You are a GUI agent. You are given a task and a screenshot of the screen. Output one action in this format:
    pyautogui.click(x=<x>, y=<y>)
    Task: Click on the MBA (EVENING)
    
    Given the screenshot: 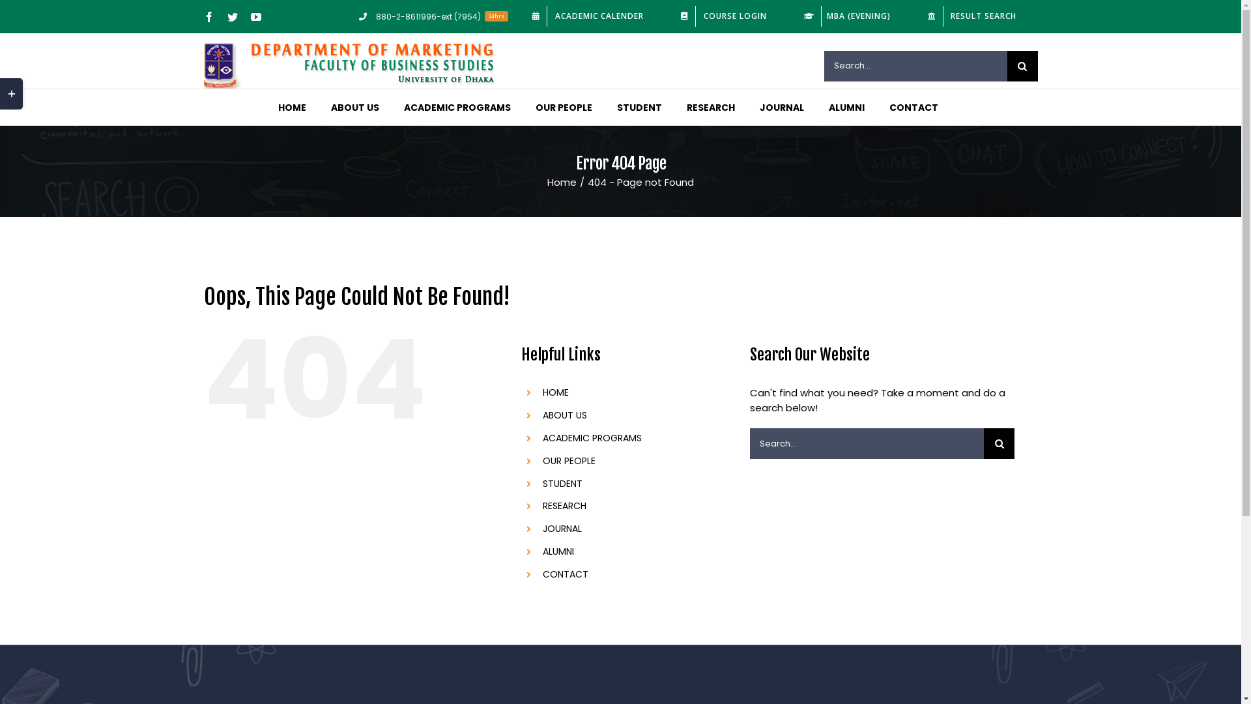 What is the action you would take?
    pyautogui.click(x=851, y=16)
    